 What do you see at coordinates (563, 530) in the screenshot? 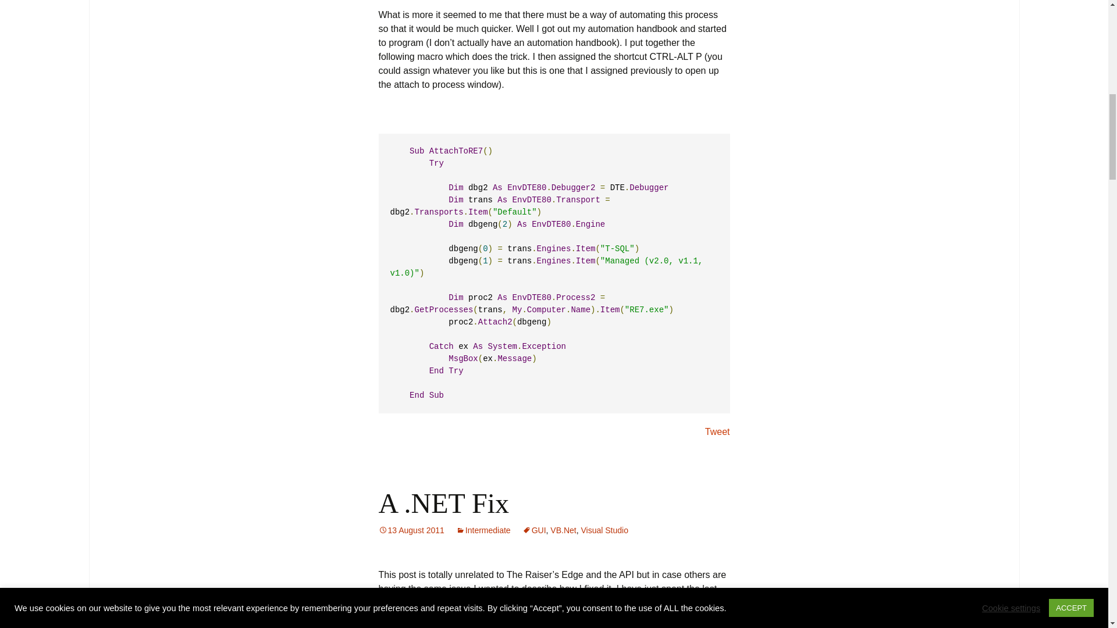
I see `VB.Net` at bounding box center [563, 530].